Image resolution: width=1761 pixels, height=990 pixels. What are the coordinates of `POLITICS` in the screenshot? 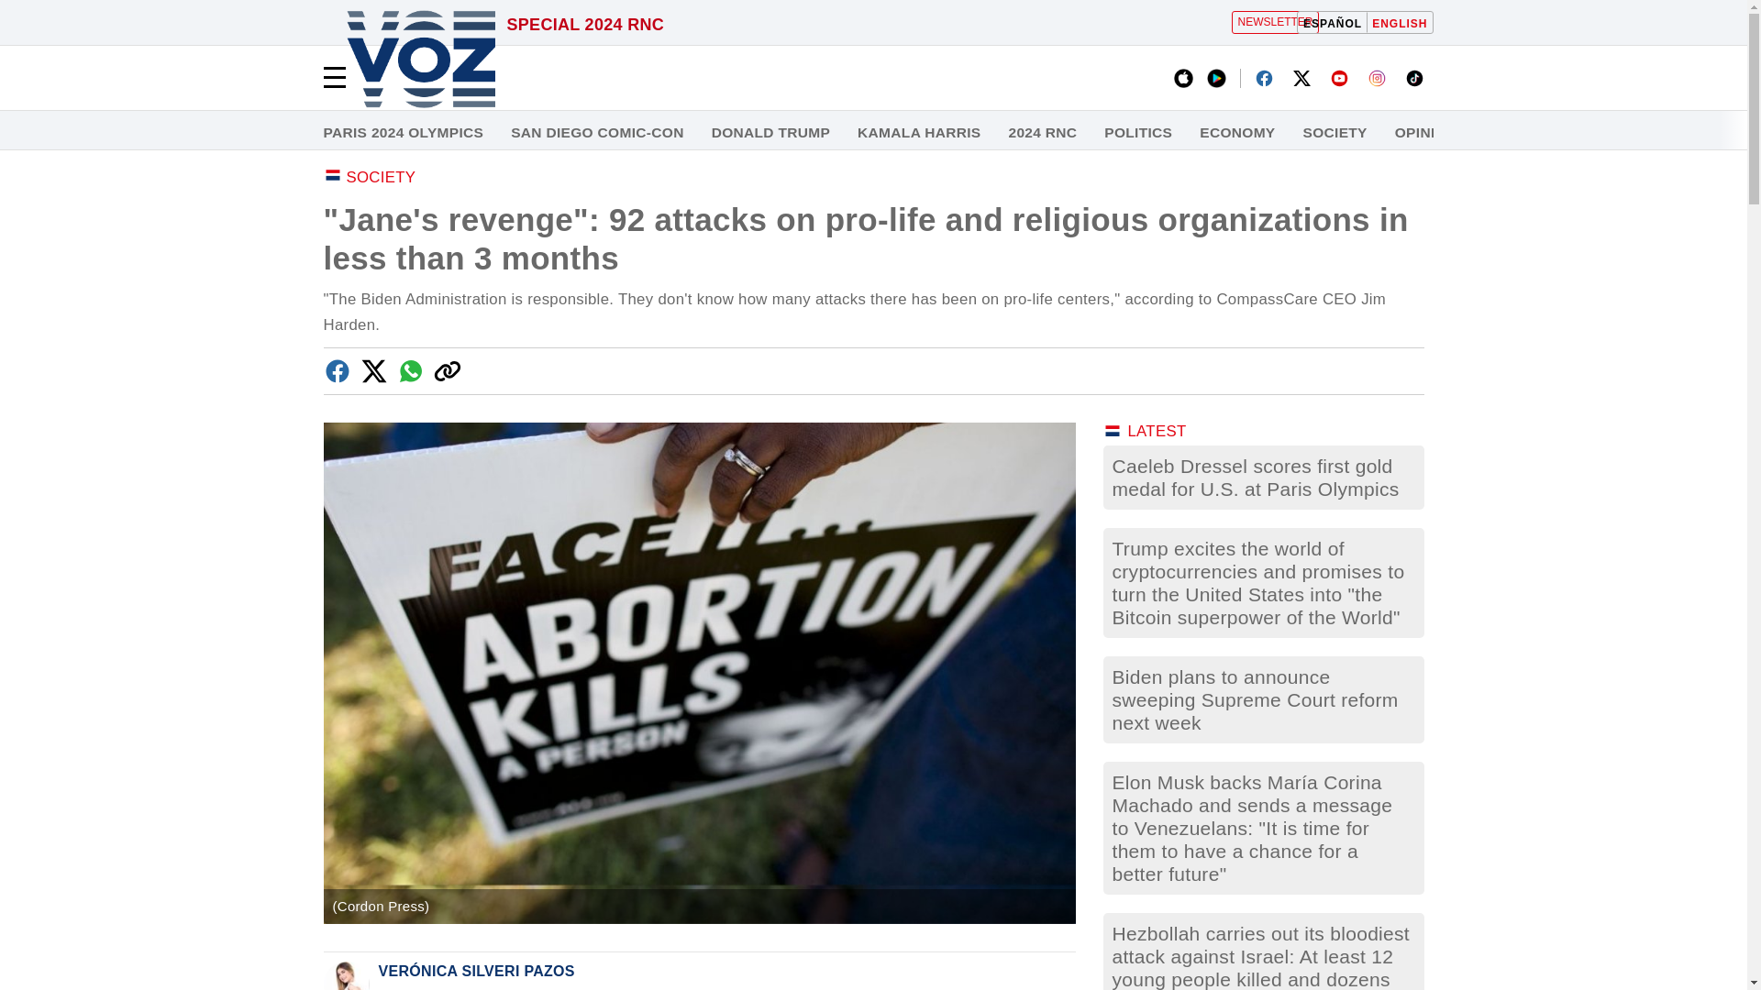 It's located at (1137, 133).